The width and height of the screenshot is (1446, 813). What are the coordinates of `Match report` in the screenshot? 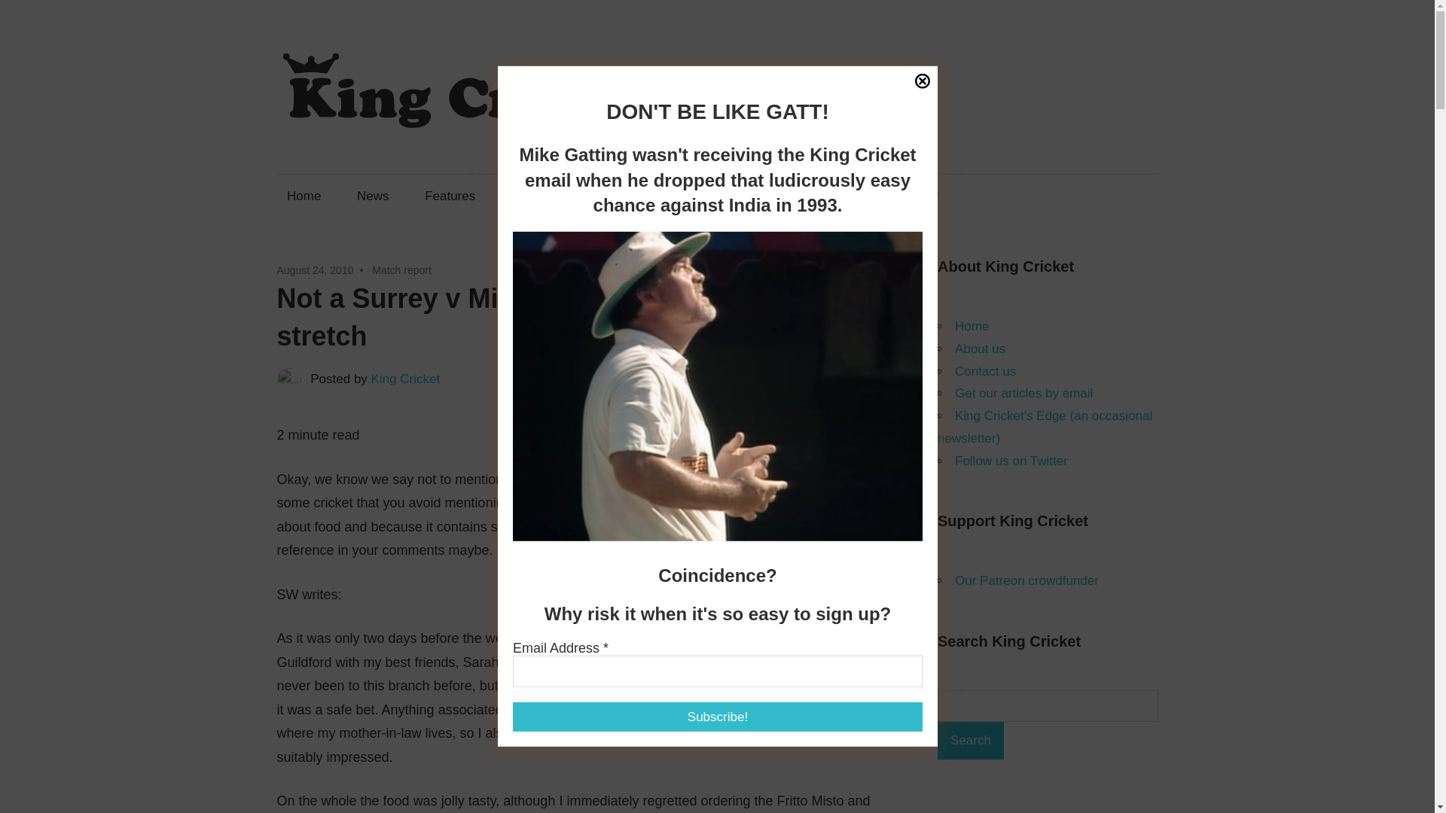 It's located at (401, 270).